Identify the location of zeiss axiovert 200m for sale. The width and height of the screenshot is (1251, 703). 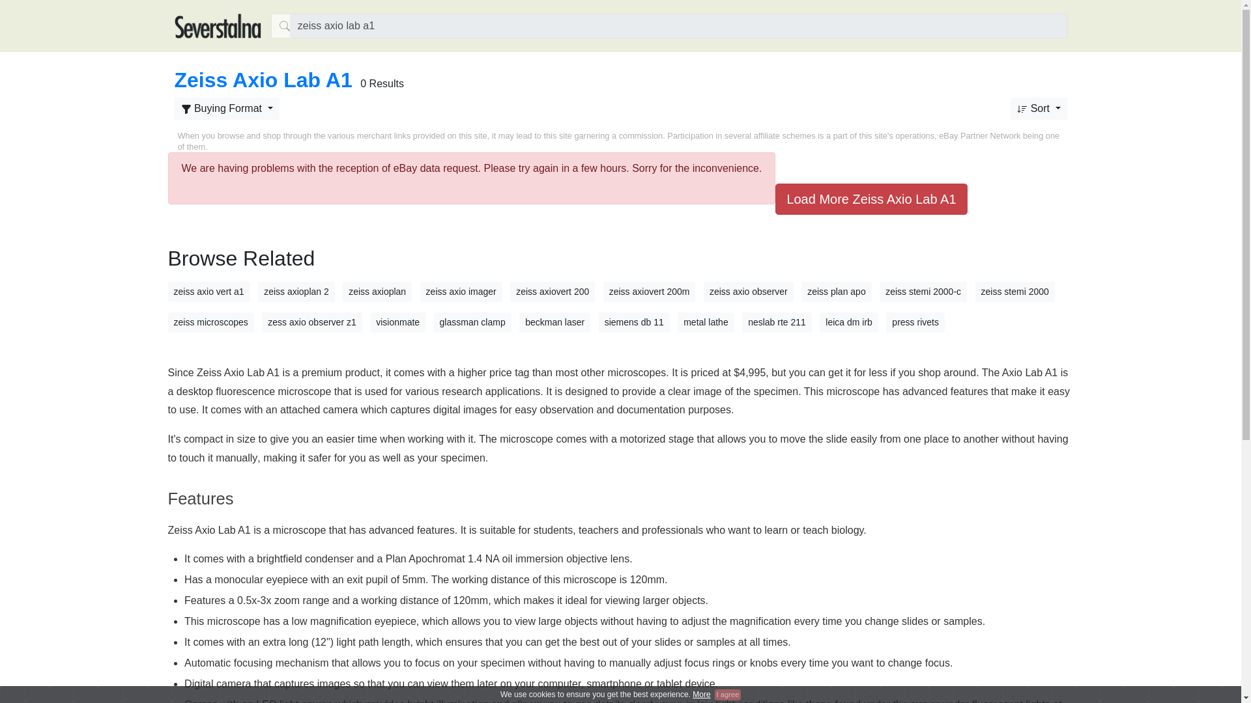
(649, 292).